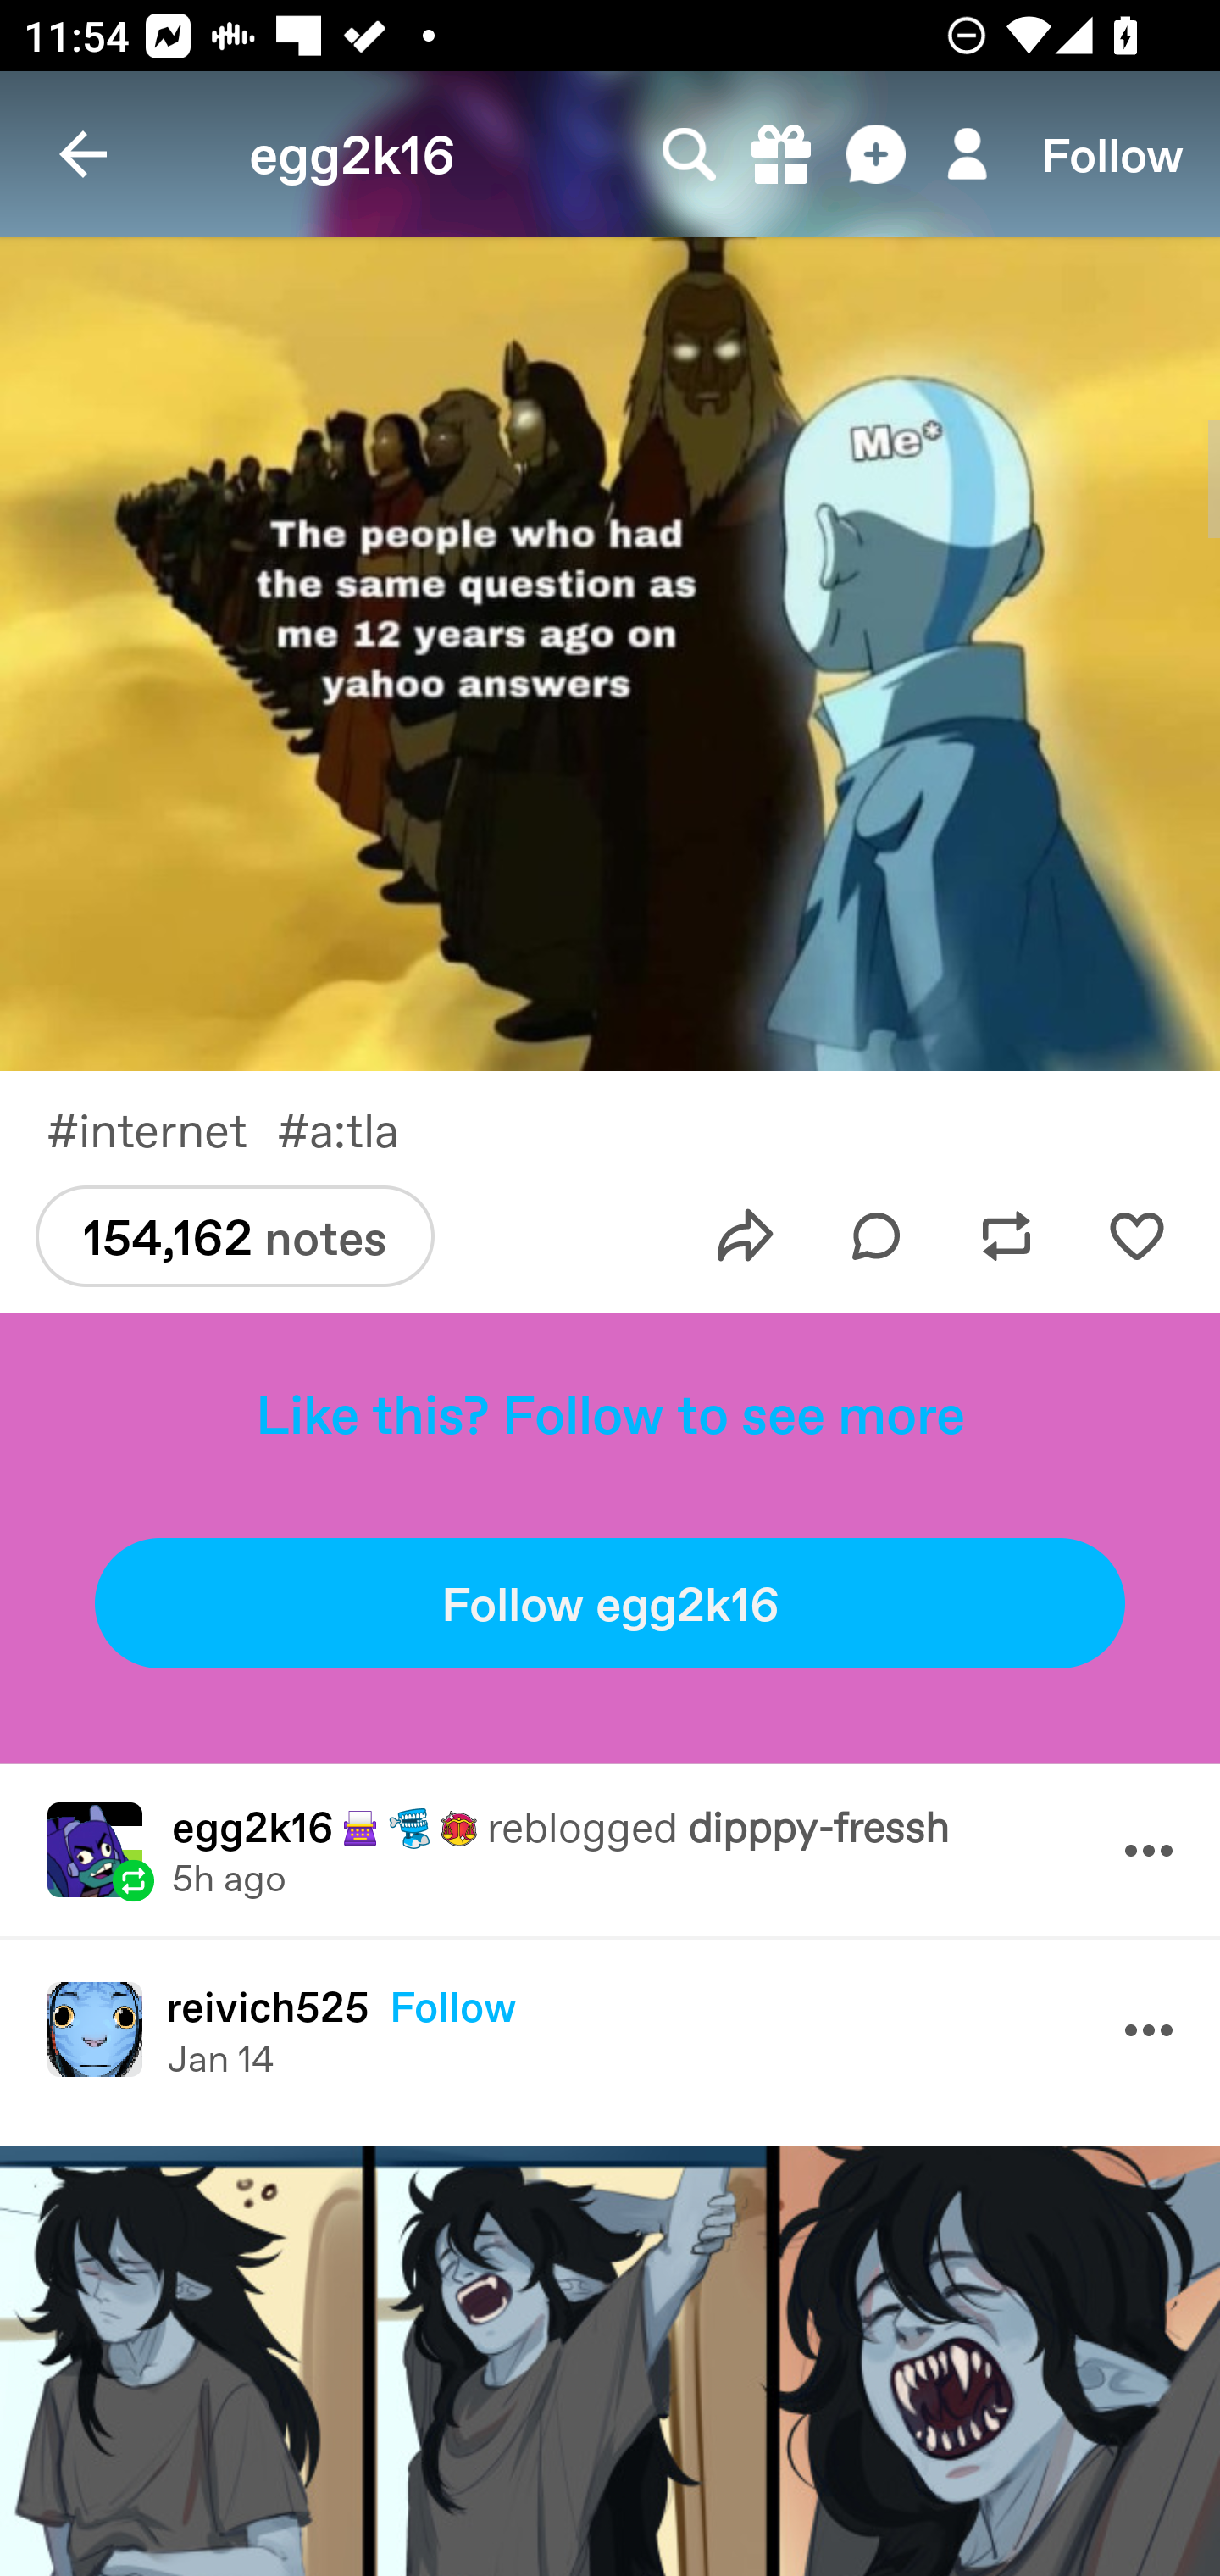 The height and width of the screenshot is (2576, 1220). Describe the element at coordinates (83, 154) in the screenshot. I see `Navigate up` at that location.